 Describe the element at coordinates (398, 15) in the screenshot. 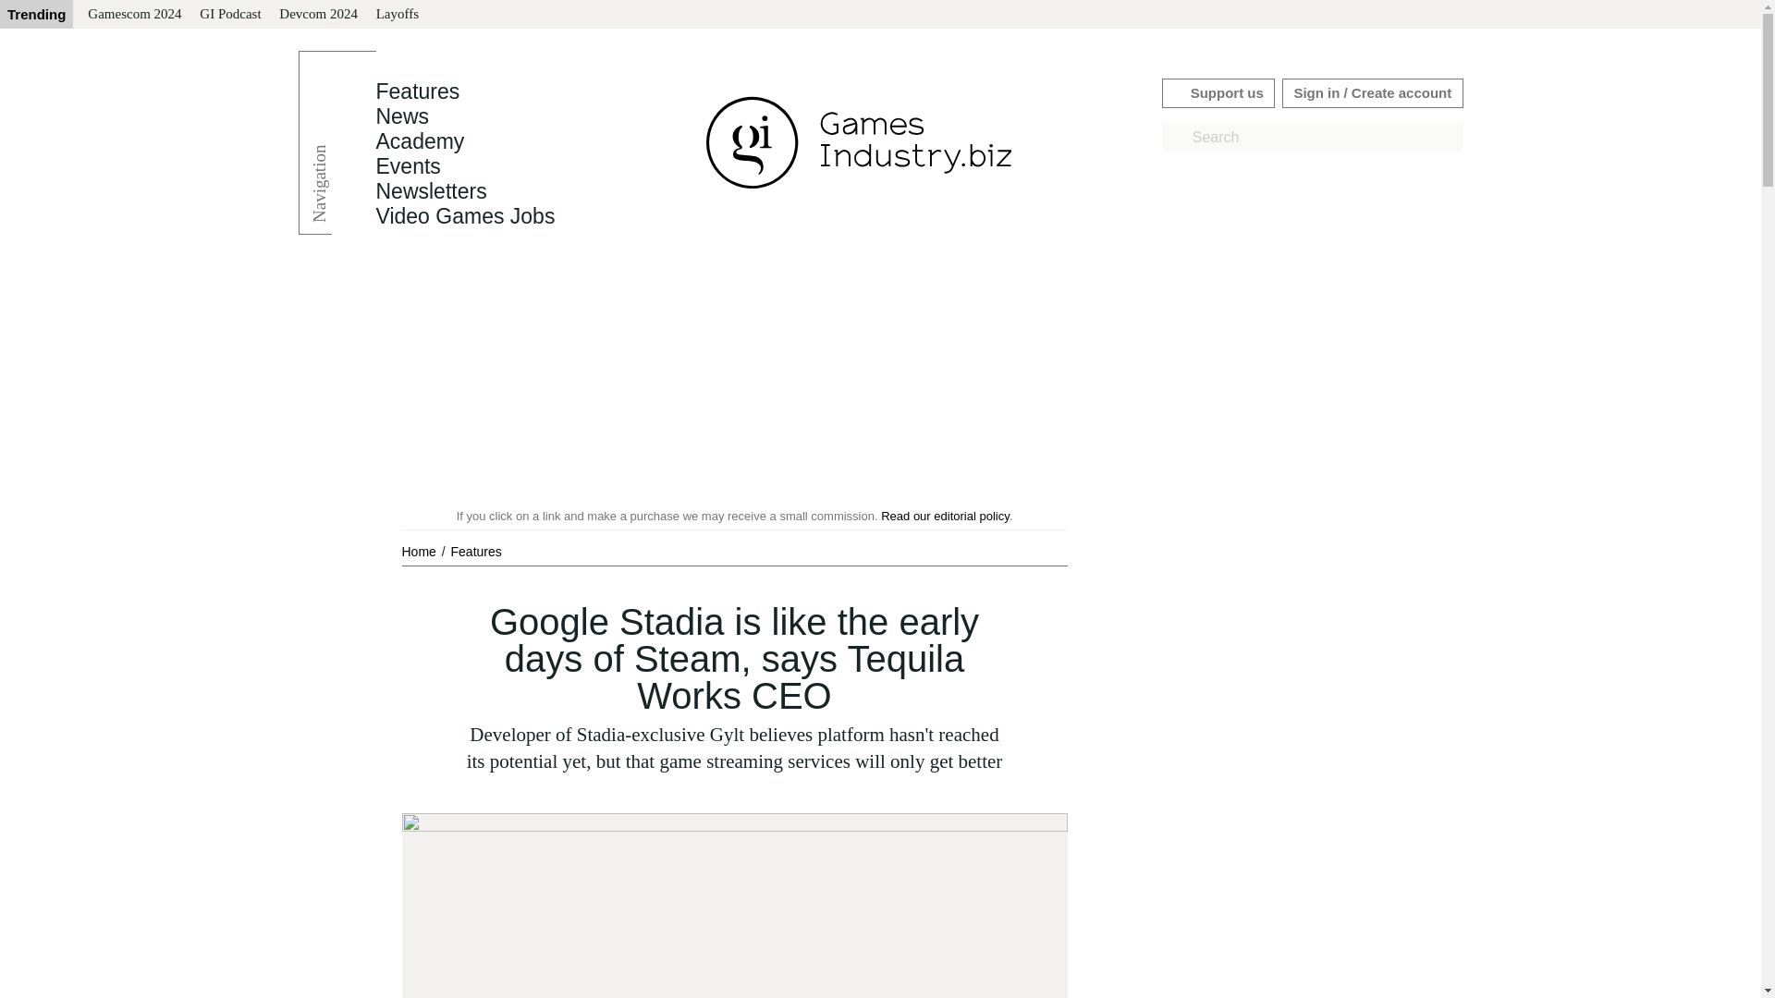

I see `Layoffs` at that location.